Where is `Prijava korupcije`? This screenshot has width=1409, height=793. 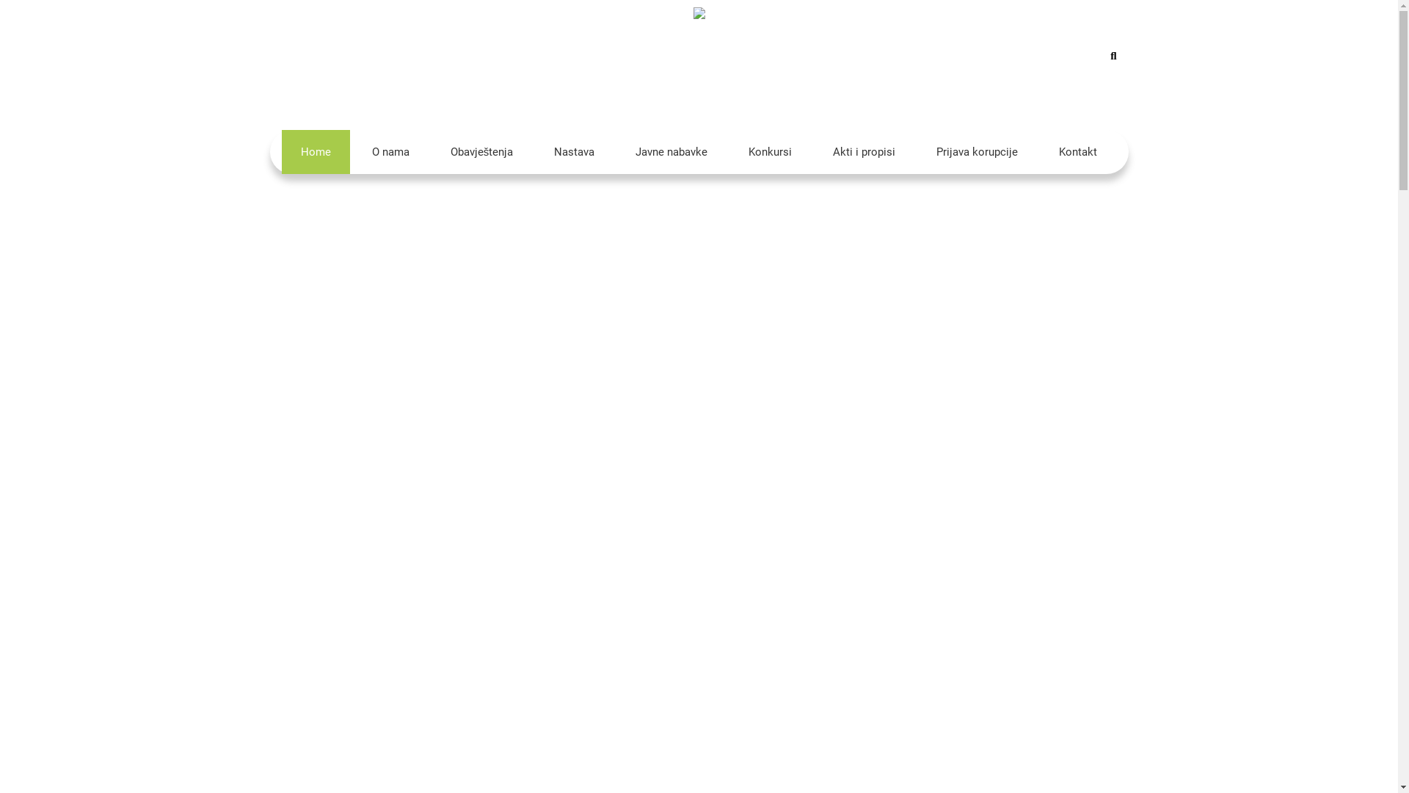
Prijava korupcije is located at coordinates (977, 152).